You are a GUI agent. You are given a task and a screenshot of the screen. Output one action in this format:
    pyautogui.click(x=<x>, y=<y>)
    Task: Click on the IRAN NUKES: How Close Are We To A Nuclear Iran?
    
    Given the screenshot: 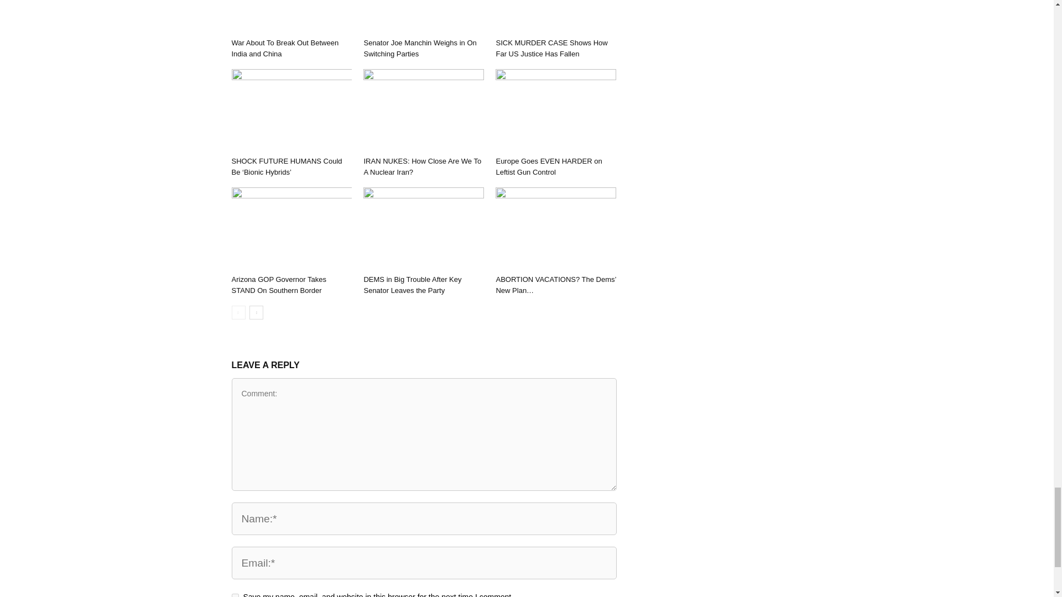 What is the action you would take?
    pyautogui.click(x=424, y=111)
    